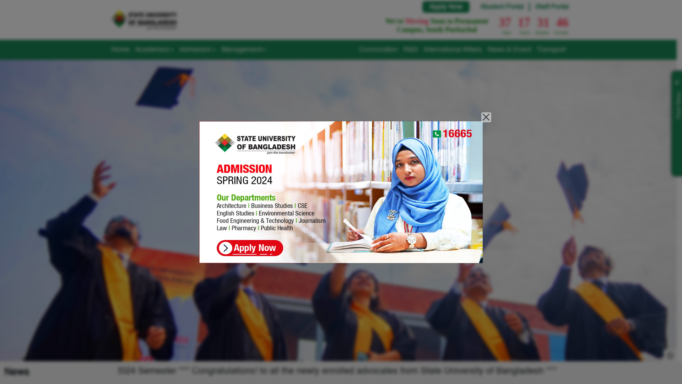 The width and height of the screenshot is (682, 384). Describe the element at coordinates (378, 50) in the screenshot. I see `Convocation` at that location.